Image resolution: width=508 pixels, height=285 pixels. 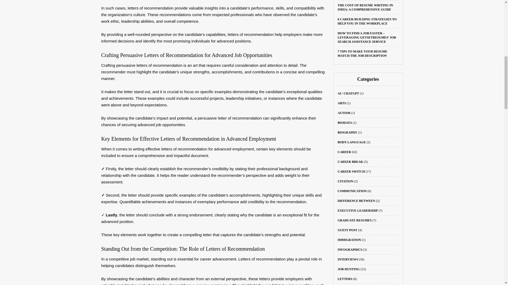 What do you see at coordinates (352, 191) in the screenshot?
I see `COMMUNICATION` at bounding box center [352, 191].